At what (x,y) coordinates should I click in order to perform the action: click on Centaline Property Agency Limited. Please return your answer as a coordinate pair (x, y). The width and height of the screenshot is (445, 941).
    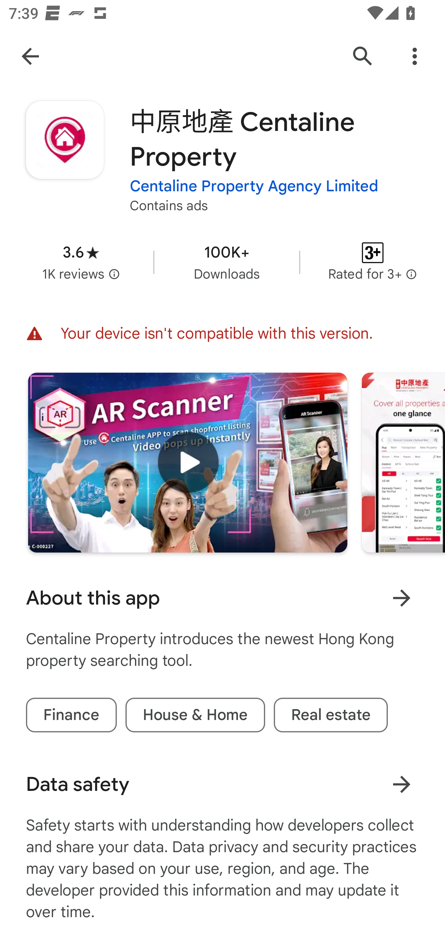
    Looking at the image, I should click on (254, 186).